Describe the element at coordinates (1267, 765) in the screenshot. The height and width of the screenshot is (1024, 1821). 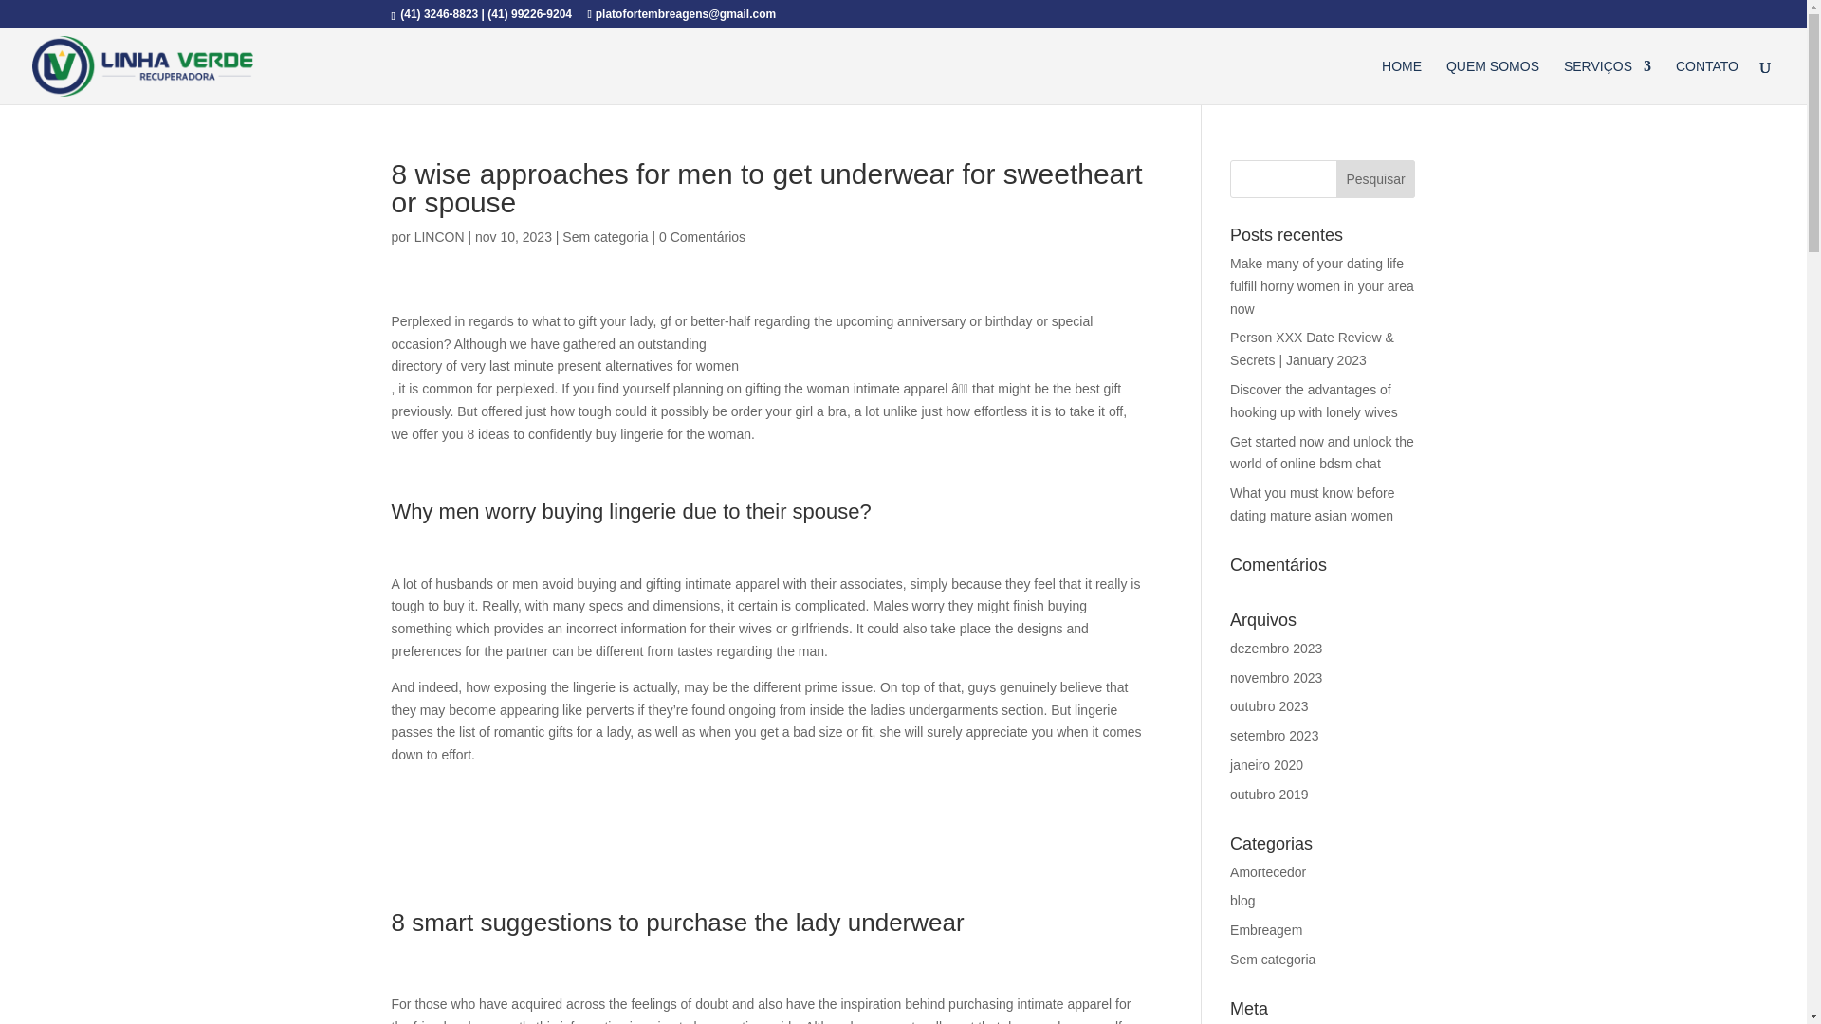
I see `janeiro 2020` at that location.